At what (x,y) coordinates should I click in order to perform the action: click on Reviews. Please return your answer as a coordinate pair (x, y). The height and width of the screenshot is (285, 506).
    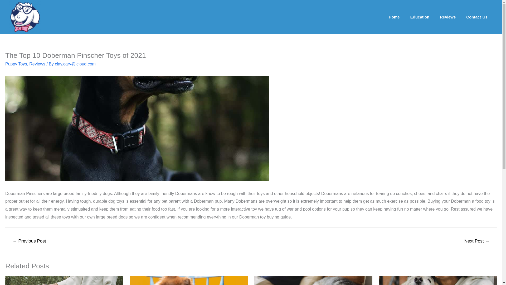
    Looking at the image, I should click on (448, 17).